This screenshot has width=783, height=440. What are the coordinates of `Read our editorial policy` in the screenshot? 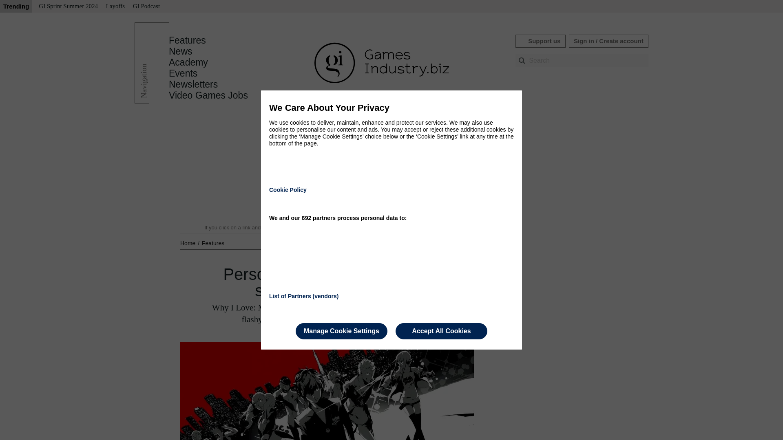 It's located at (420, 227).